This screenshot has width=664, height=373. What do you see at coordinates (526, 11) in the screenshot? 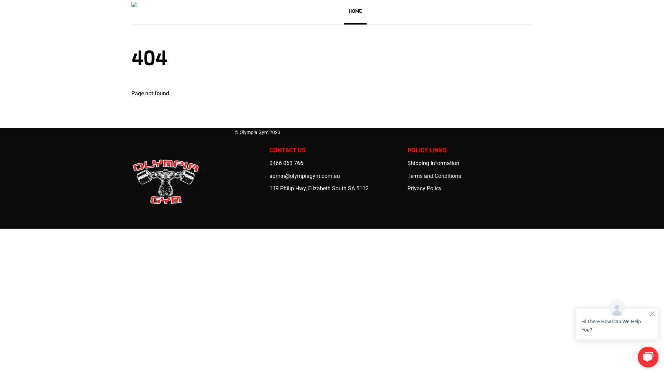
I see `Cart` at bounding box center [526, 11].